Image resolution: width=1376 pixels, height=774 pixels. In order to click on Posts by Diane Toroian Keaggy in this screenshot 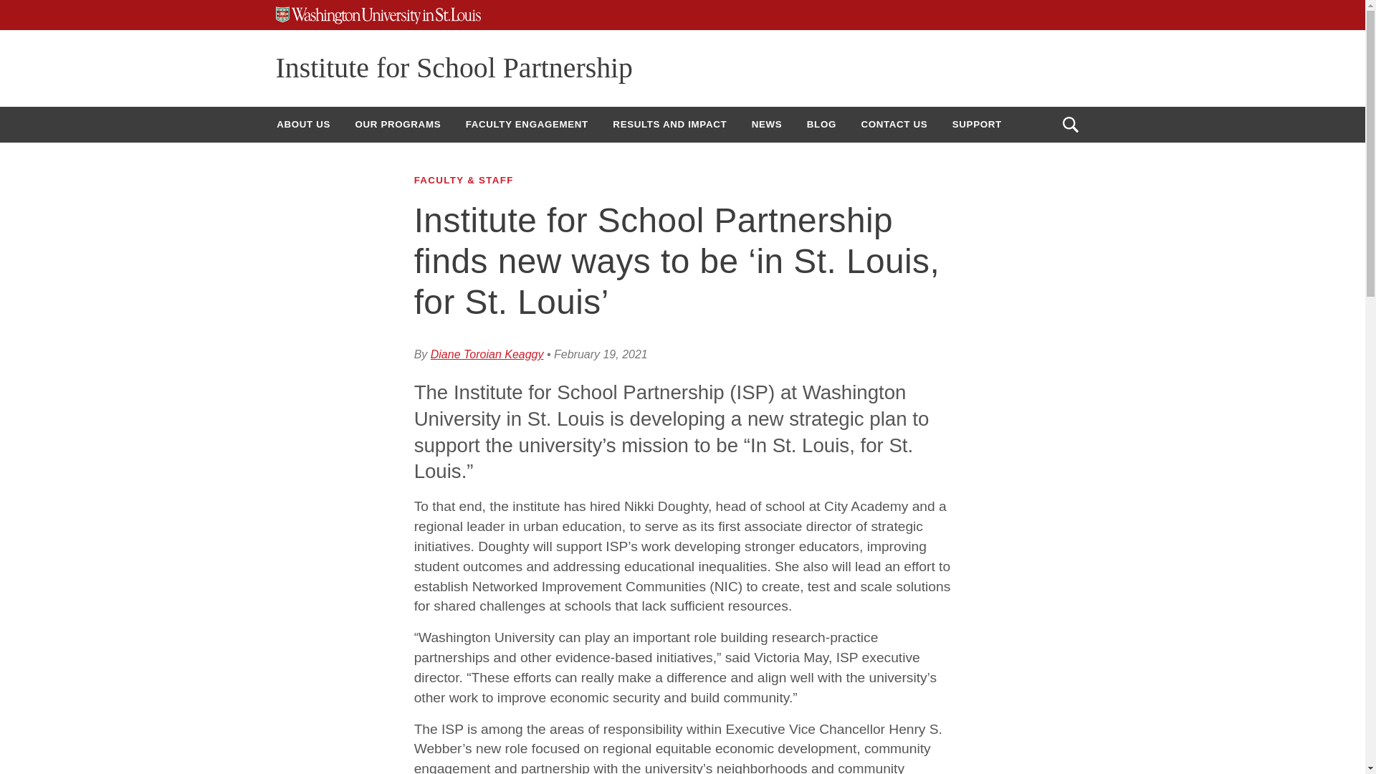, I will do `click(487, 354)`.